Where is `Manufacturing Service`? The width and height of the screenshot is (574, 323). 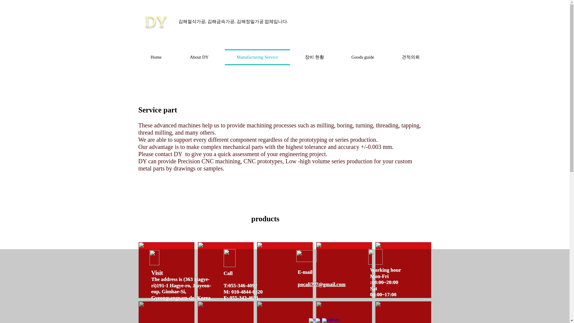 Manufacturing Service is located at coordinates (257, 57).